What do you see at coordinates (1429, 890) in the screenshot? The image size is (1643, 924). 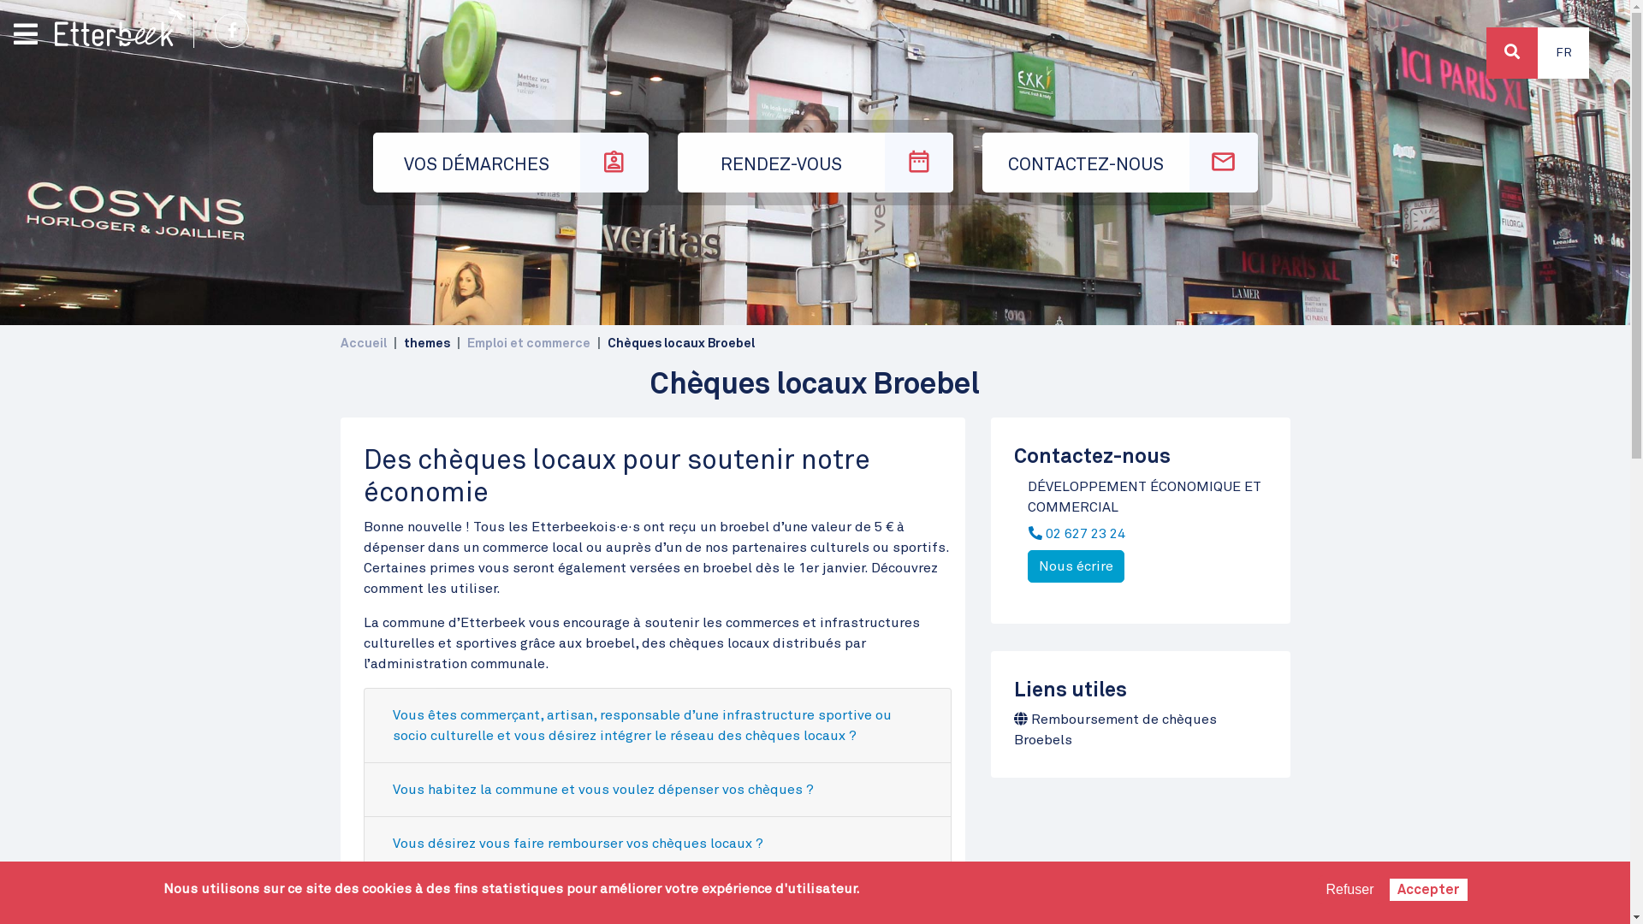 I see `Accepter` at bounding box center [1429, 890].